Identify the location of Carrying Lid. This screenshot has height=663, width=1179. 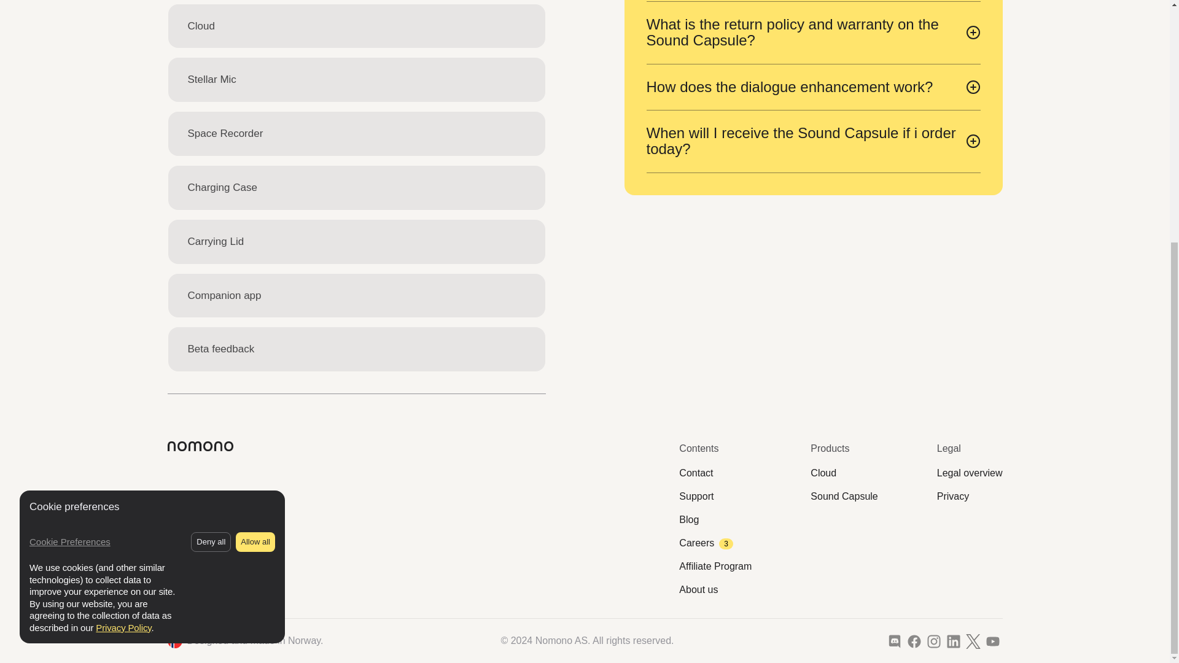
(356, 241).